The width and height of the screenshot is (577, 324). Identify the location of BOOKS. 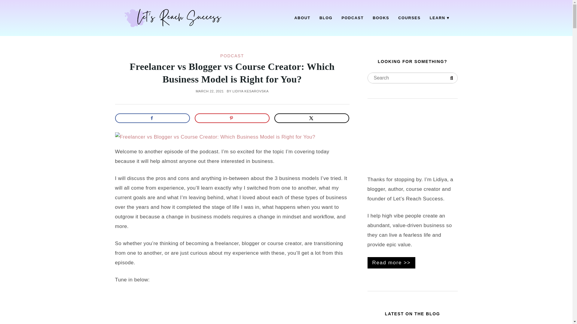
(380, 18).